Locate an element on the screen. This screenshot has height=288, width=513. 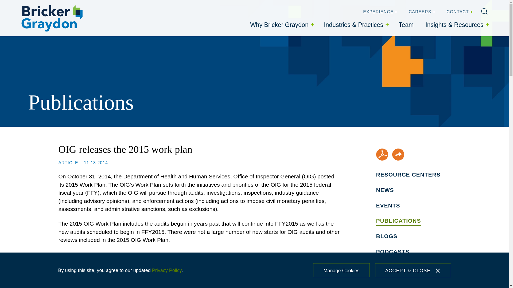
Menu is located at coordinates (240, 6).